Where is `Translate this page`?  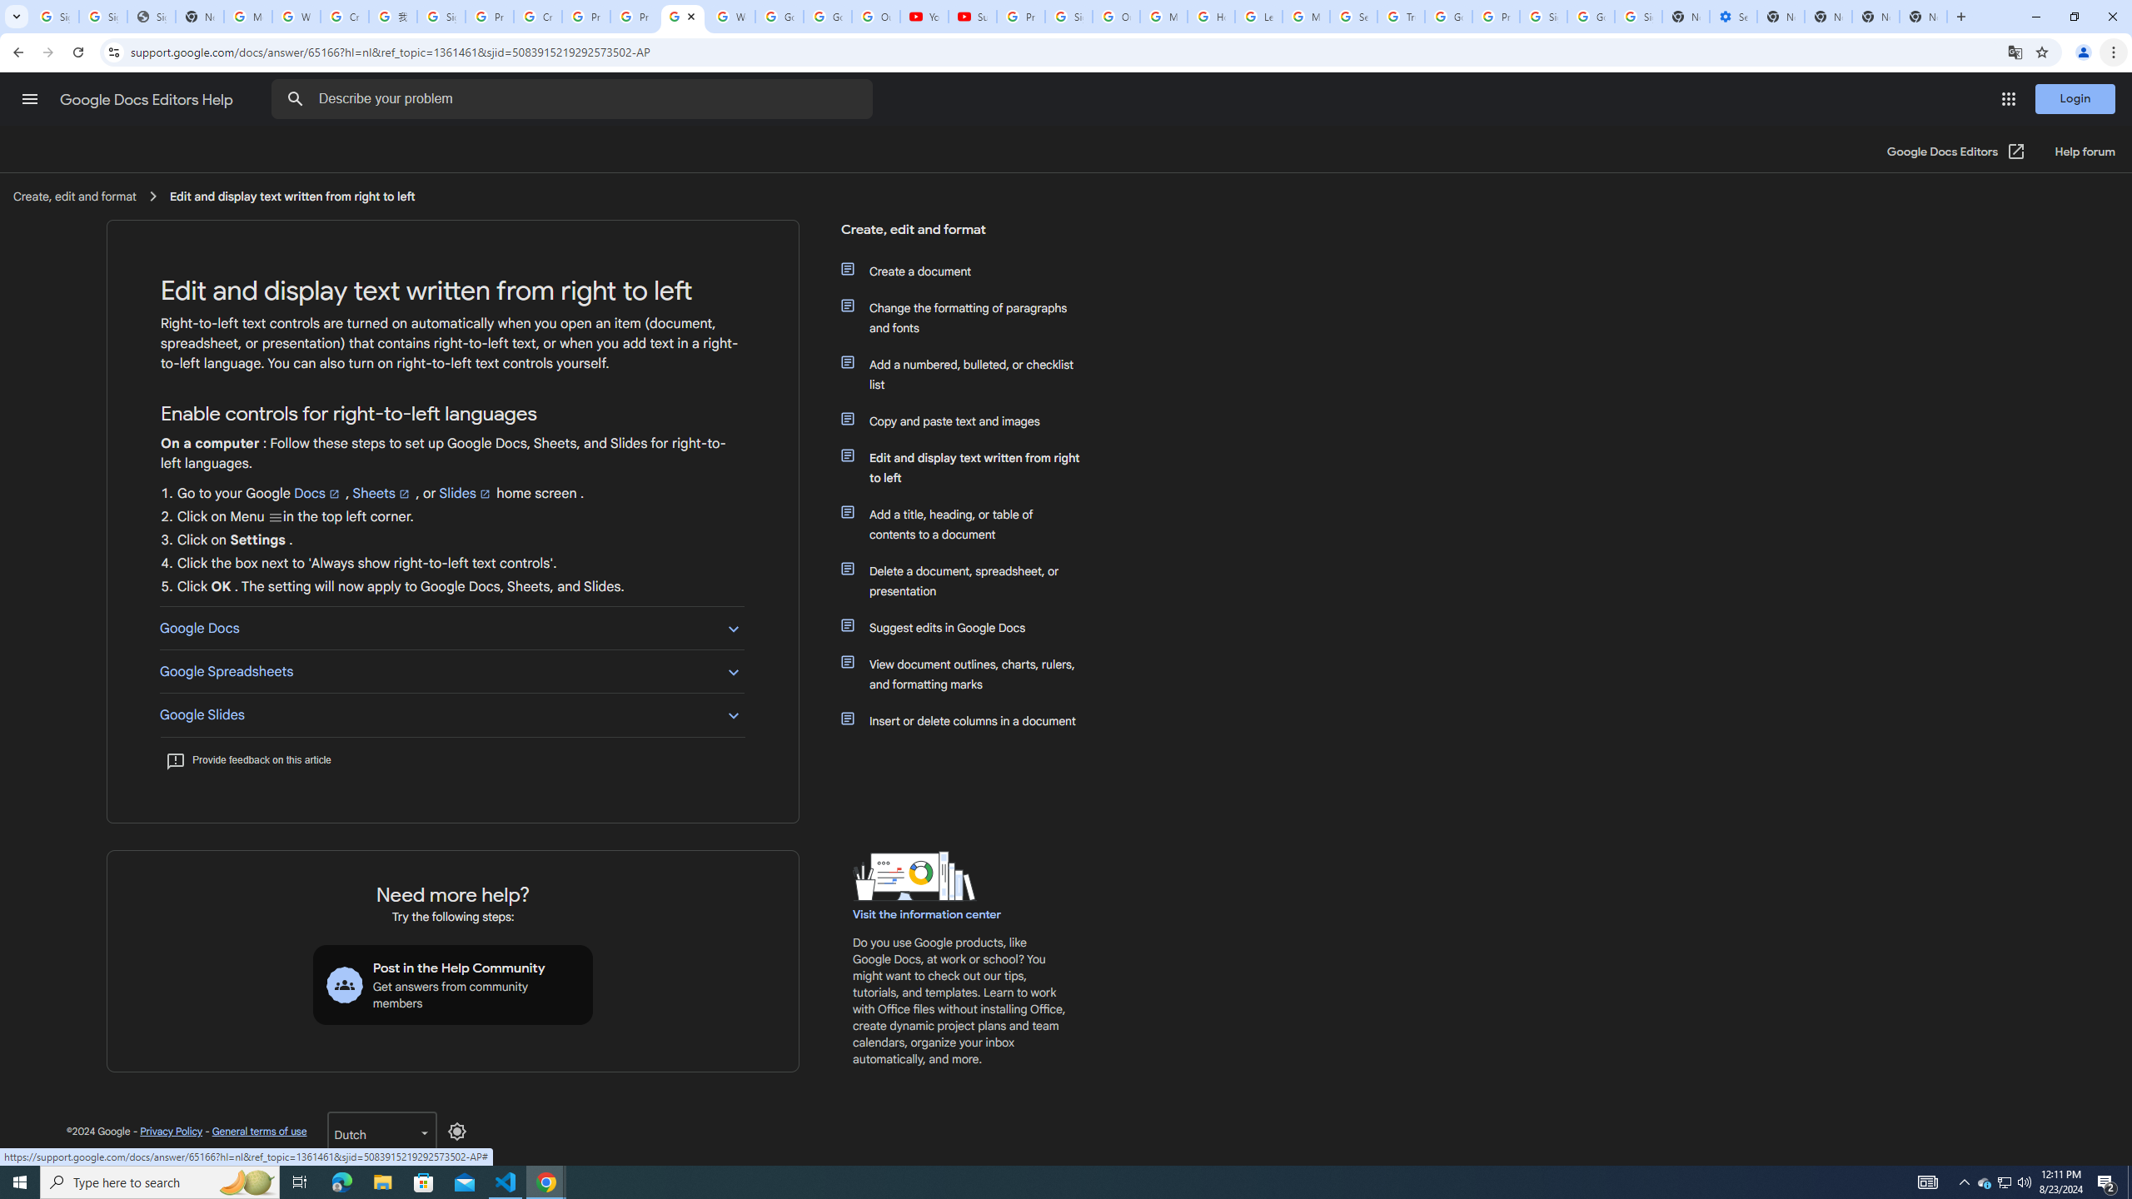 Translate this page is located at coordinates (2015, 52).